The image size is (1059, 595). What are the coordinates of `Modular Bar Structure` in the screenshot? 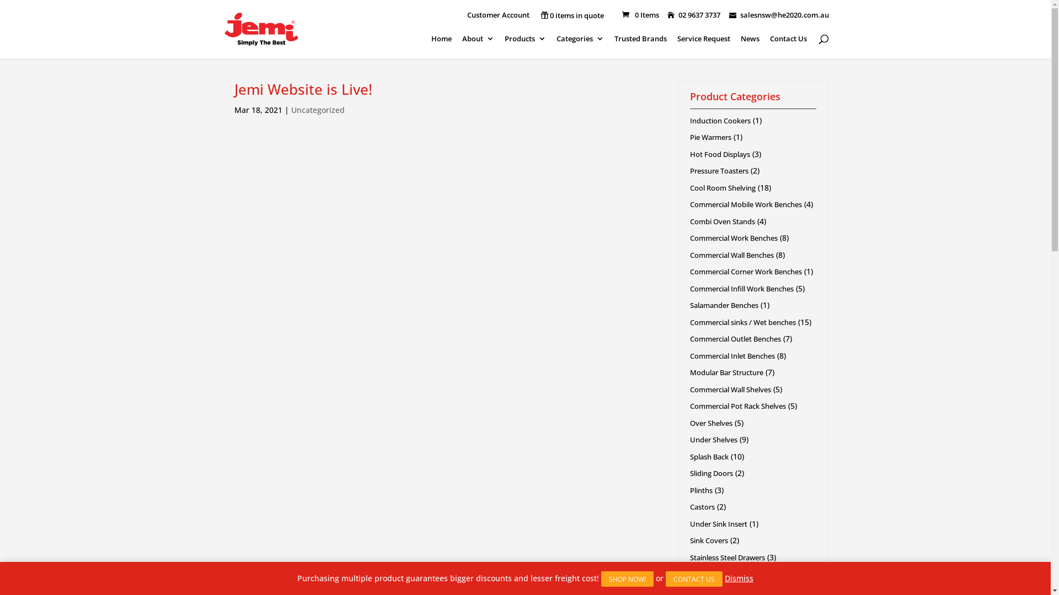 It's located at (726, 372).